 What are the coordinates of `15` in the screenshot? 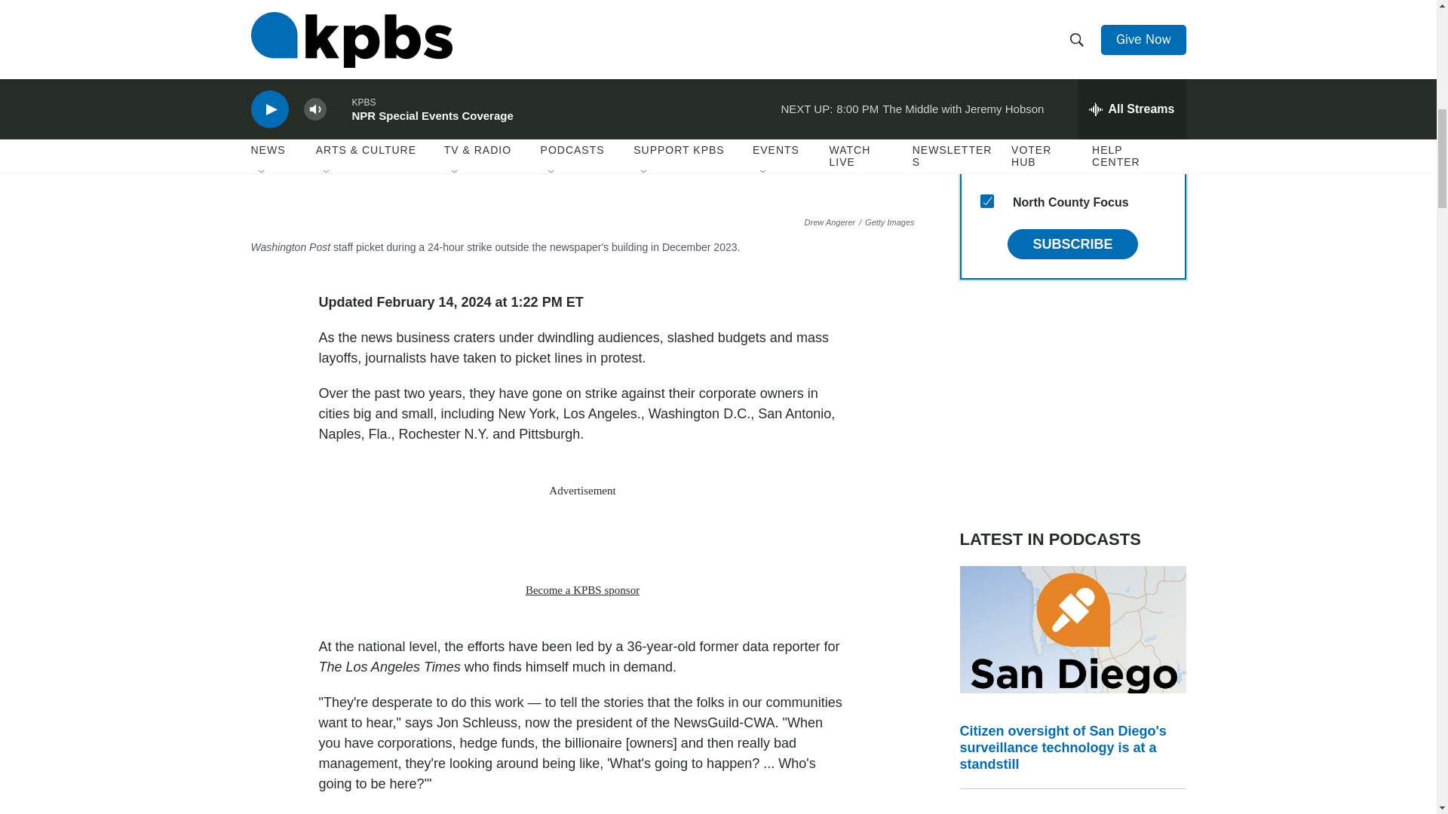 It's located at (986, 201).